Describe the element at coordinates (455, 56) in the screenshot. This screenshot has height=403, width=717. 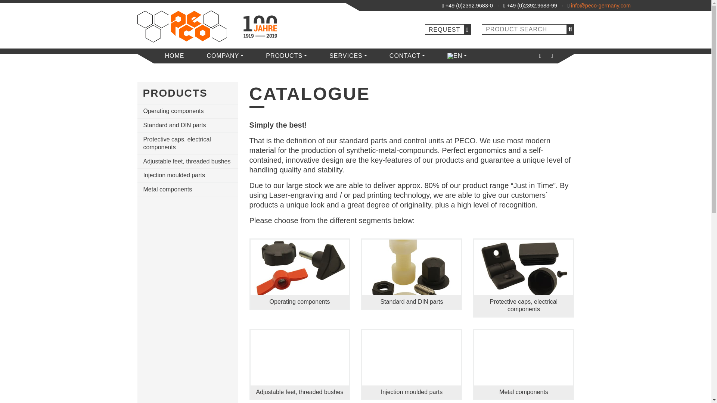
I see `English` at that location.